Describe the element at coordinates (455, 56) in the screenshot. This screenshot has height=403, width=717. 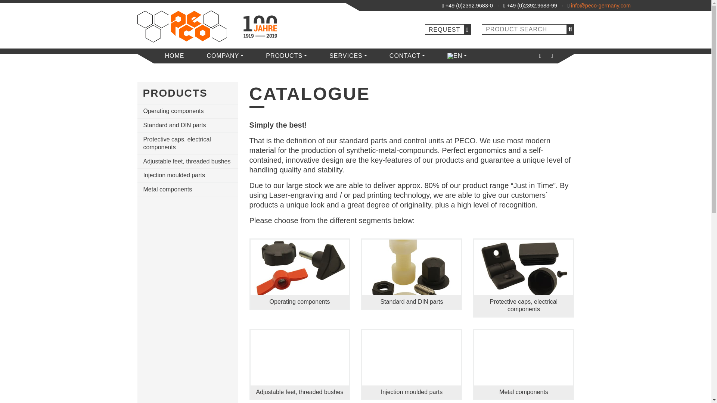
I see `English` at that location.